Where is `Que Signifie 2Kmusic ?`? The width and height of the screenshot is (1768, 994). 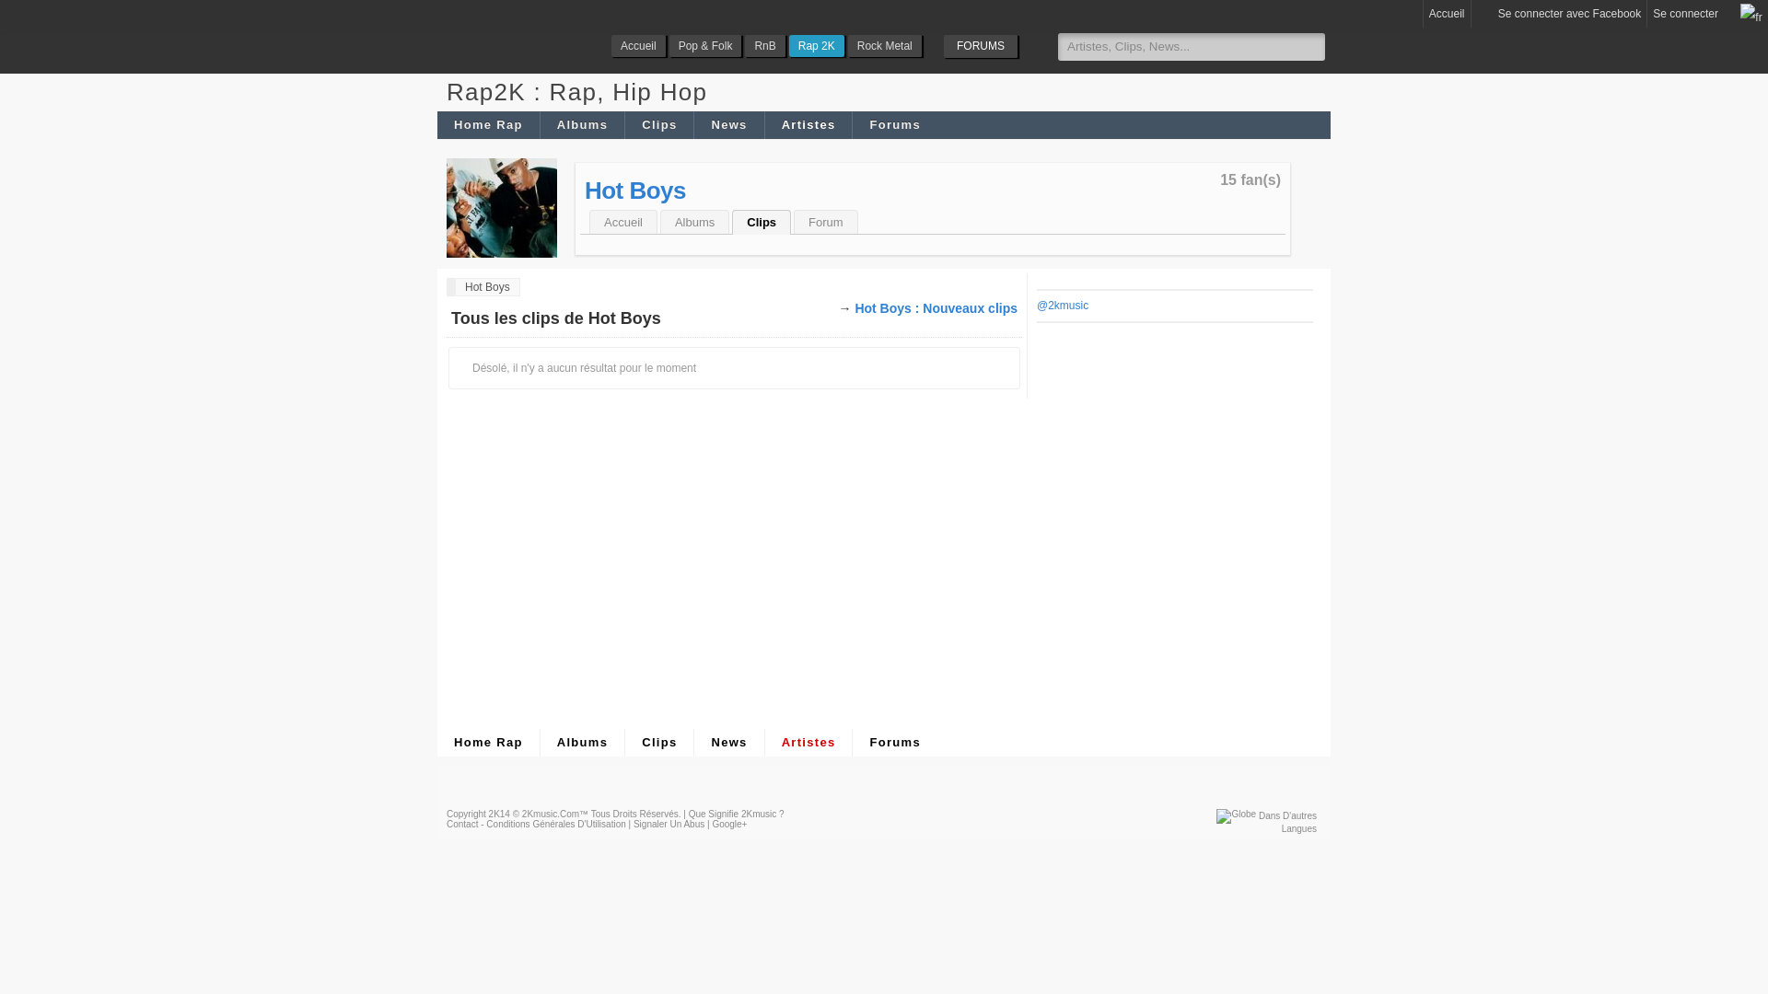 Que Signifie 2Kmusic ? is located at coordinates (737, 814).